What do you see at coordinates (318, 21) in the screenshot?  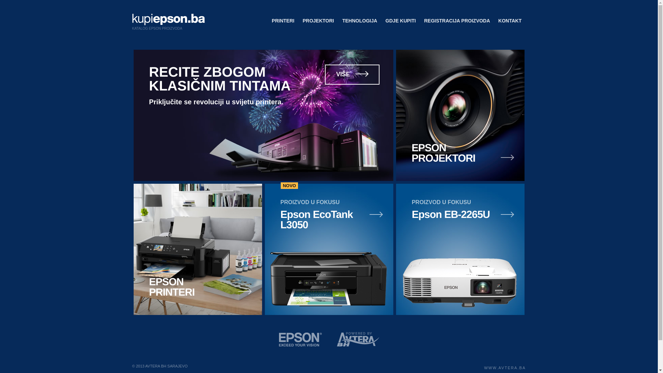 I see `PROJEKTORI` at bounding box center [318, 21].